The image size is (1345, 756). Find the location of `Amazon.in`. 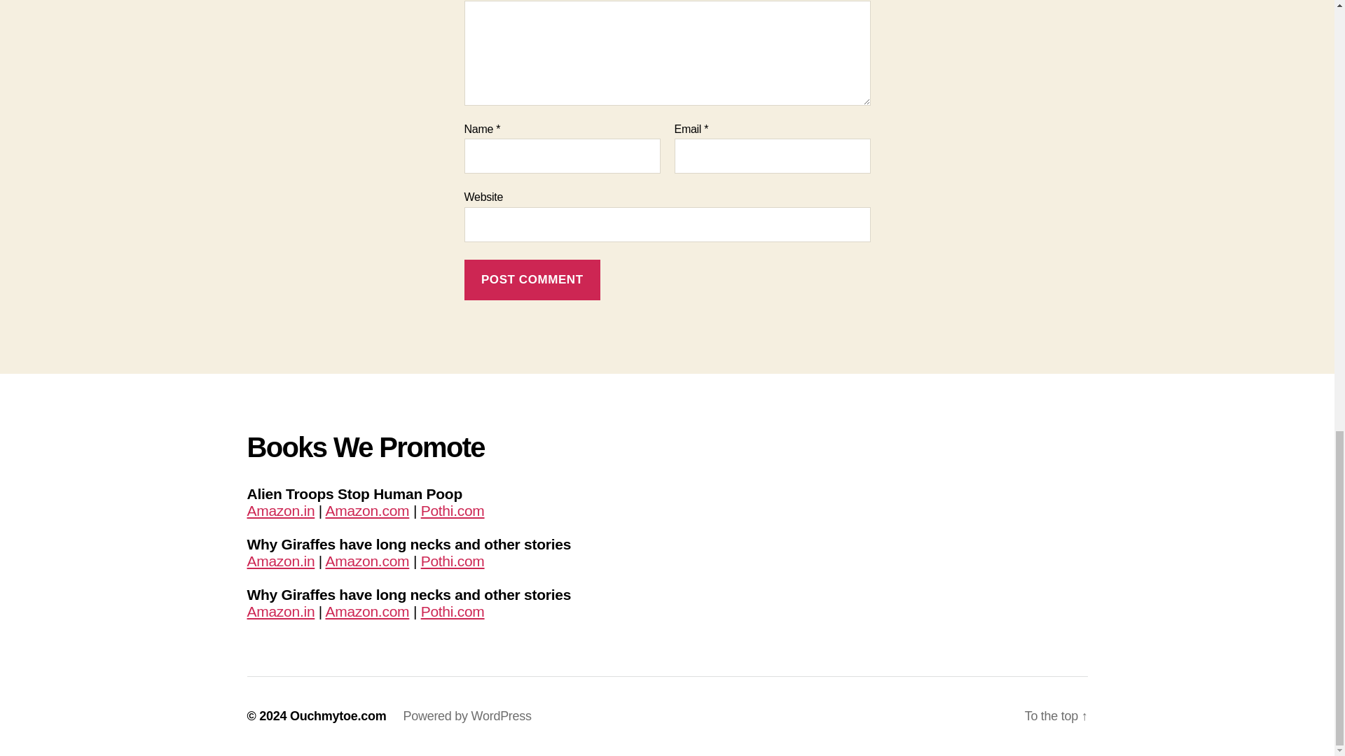

Amazon.in is located at coordinates (280, 561).